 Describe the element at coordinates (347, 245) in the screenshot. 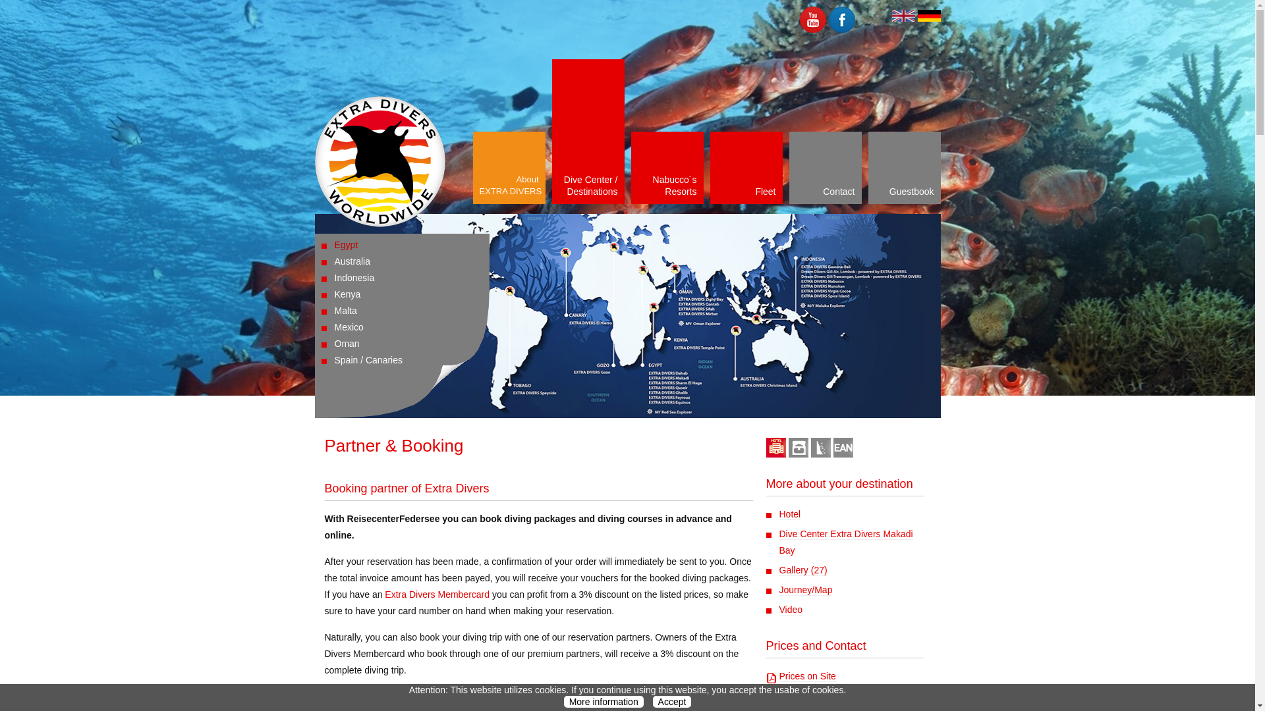

I see `Egypt` at that location.